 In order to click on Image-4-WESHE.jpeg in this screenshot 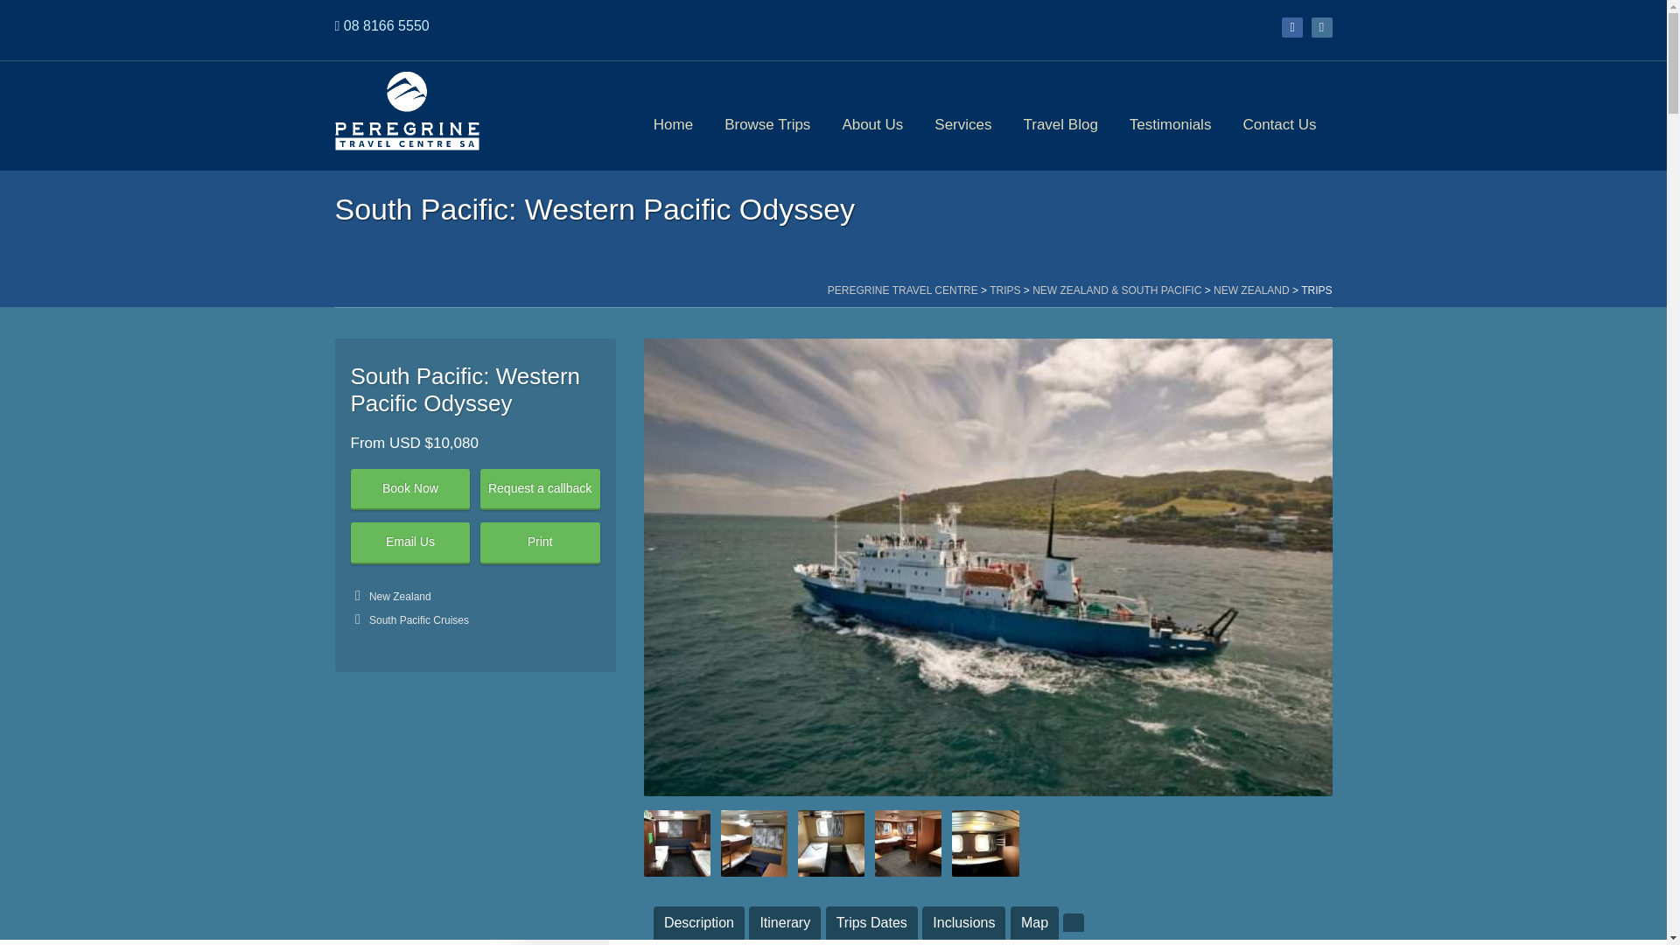, I will do `click(908, 843)`.